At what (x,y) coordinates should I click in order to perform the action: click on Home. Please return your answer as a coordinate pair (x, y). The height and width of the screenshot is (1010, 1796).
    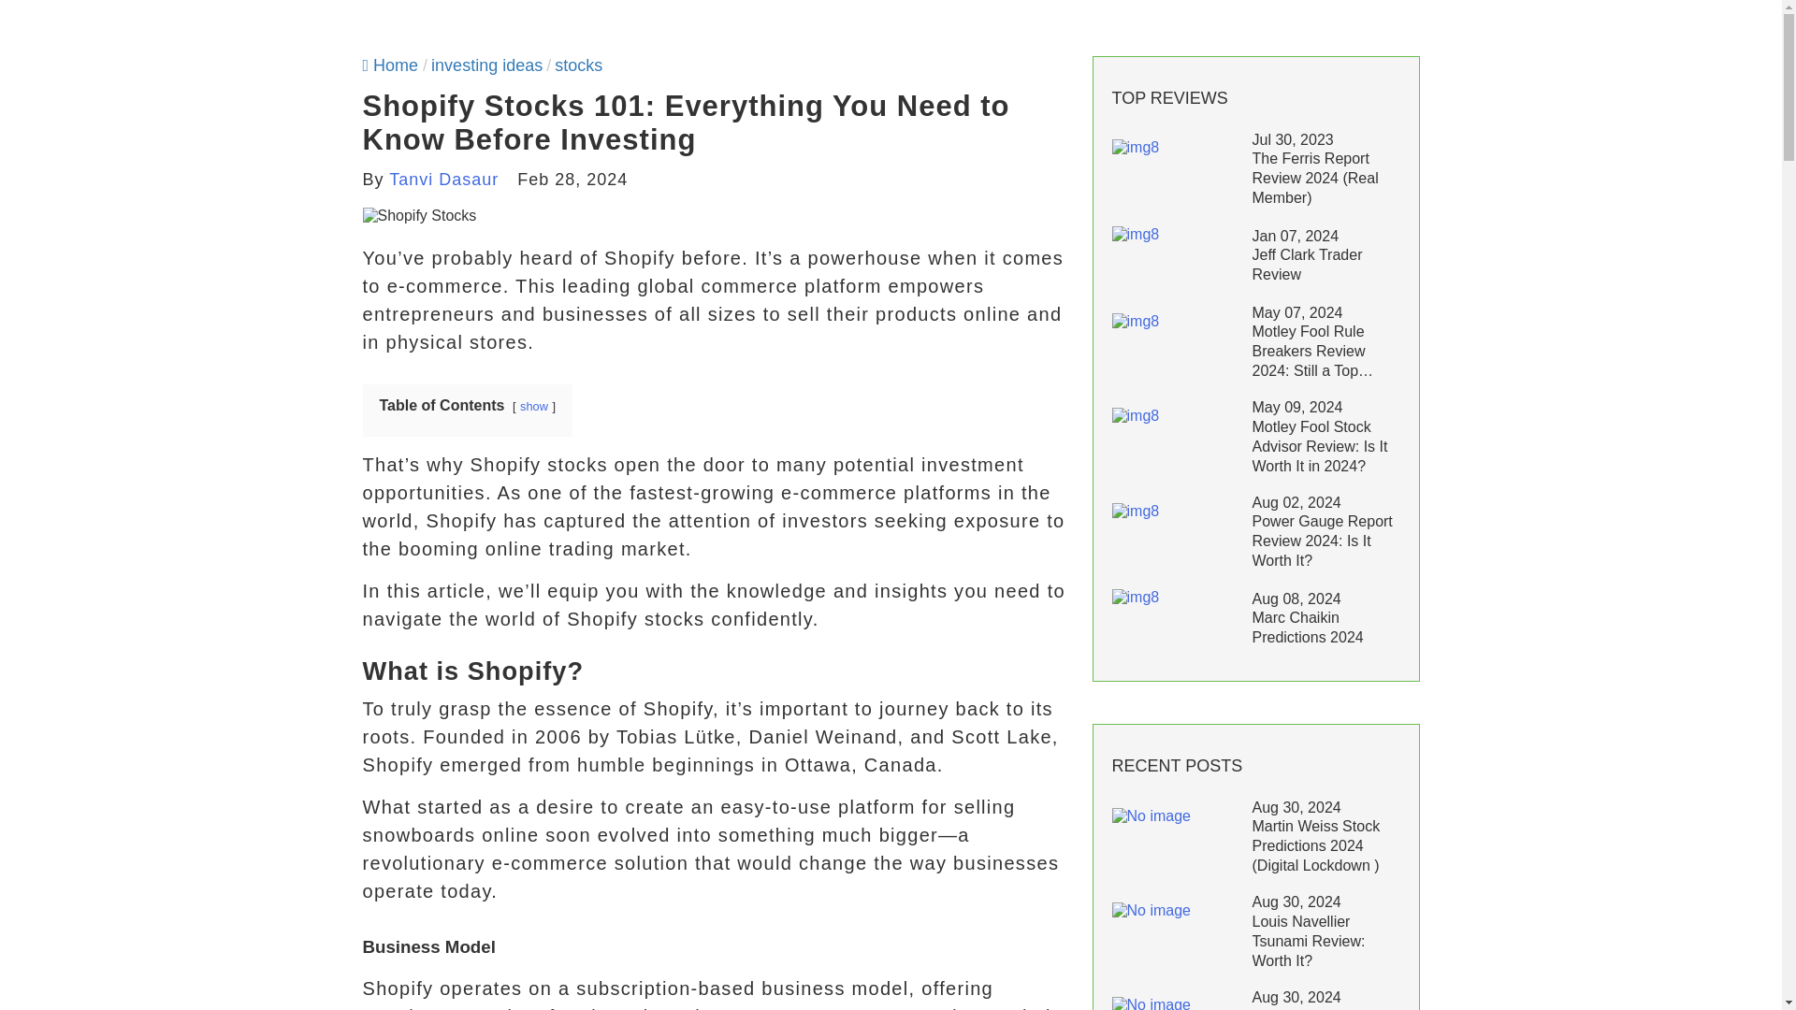
    Looking at the image, I should click on (390, 65).